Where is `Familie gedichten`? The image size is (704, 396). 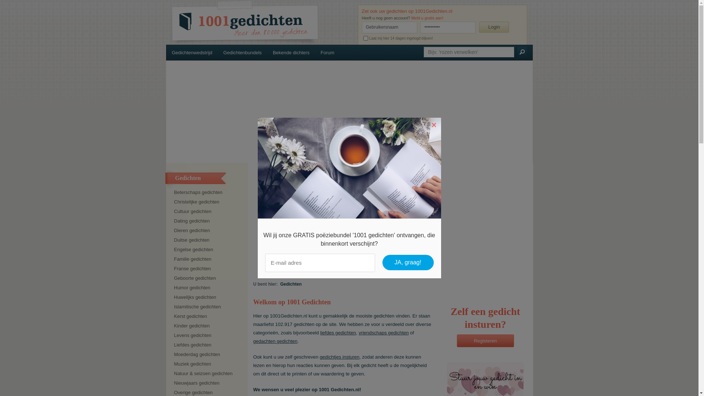 Familie gedichten is located at coordinates (208, 259).